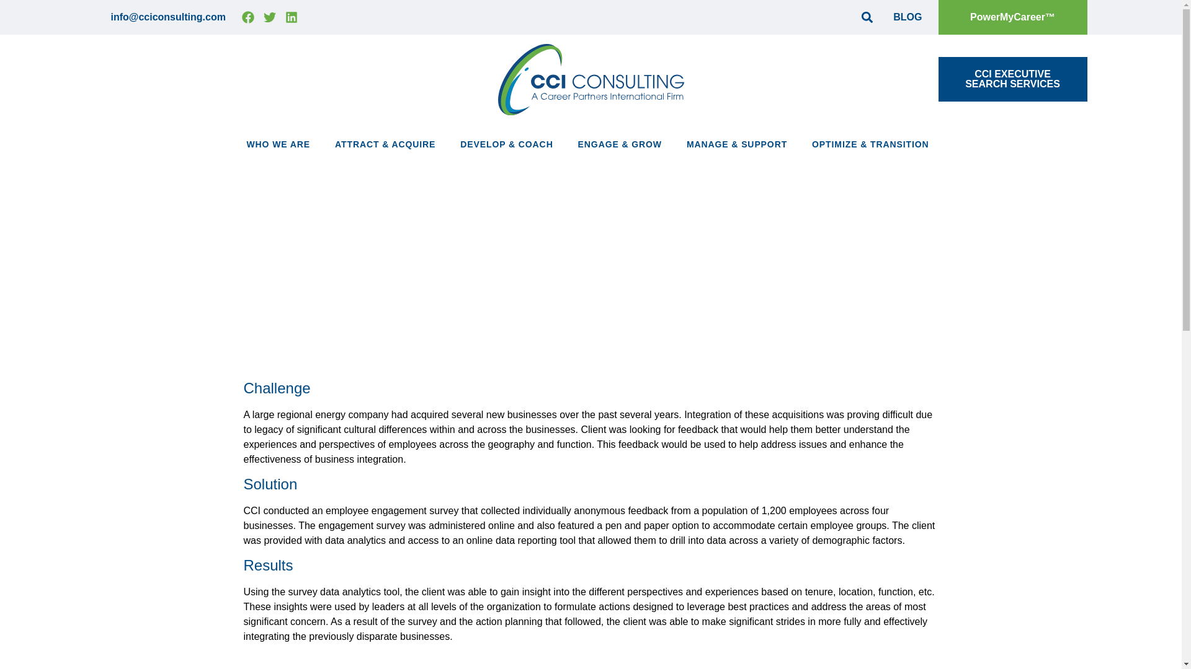  I want to click on WHO WE ARE, so click(281, 144).